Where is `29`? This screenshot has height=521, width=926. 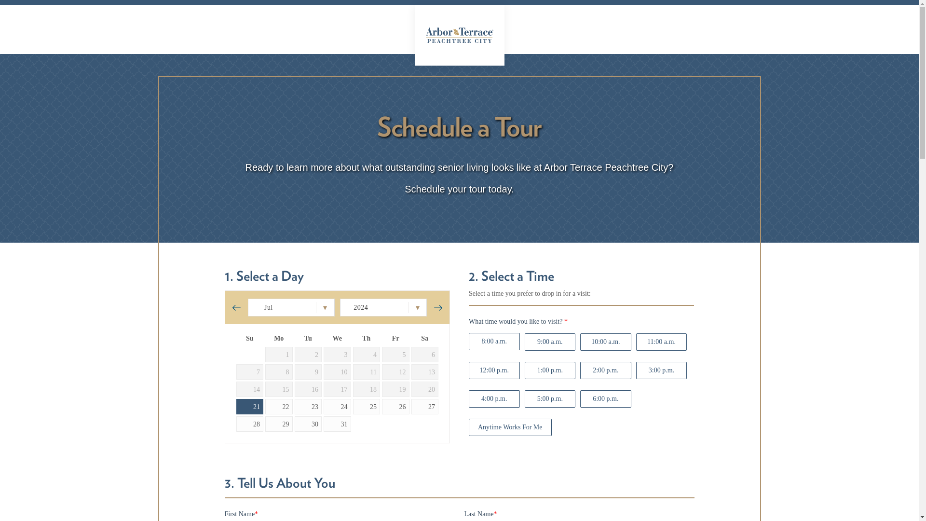
29 is located at coordinates (279, 424).